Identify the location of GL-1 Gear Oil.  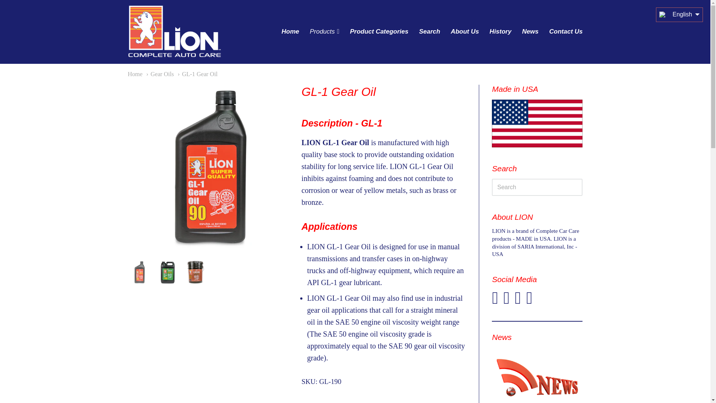
(209, 166).